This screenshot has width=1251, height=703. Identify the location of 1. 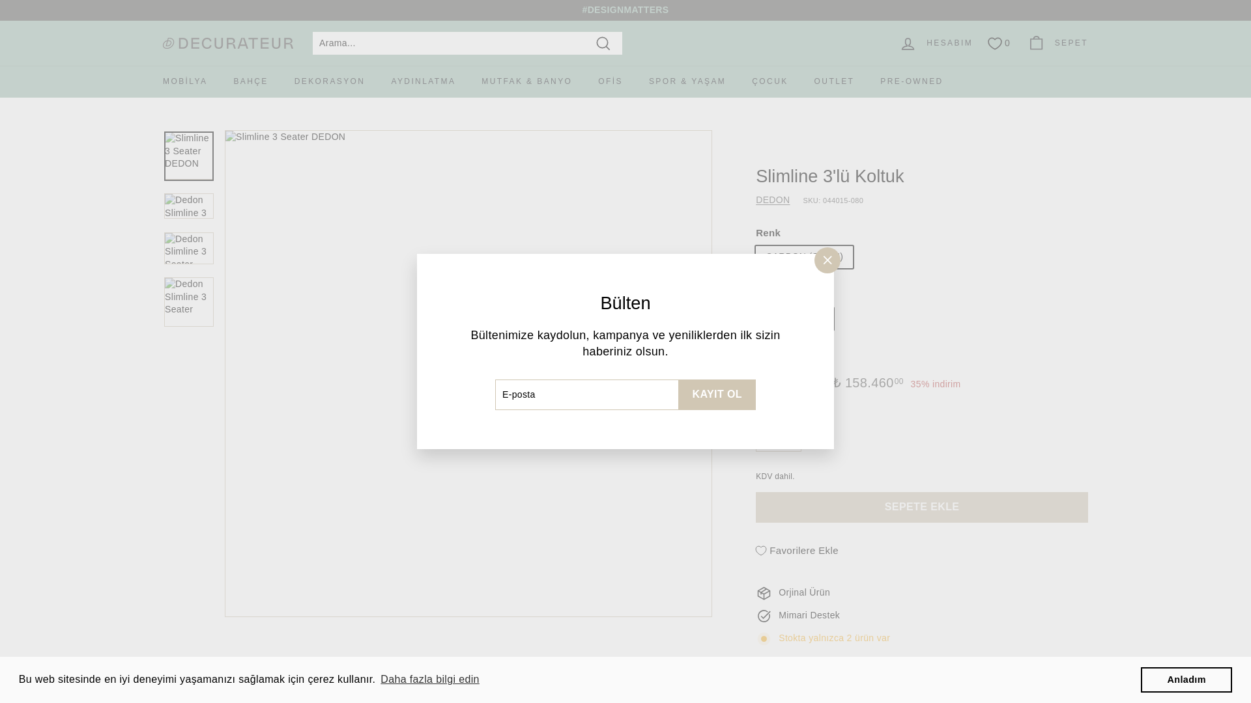
(778, 442).